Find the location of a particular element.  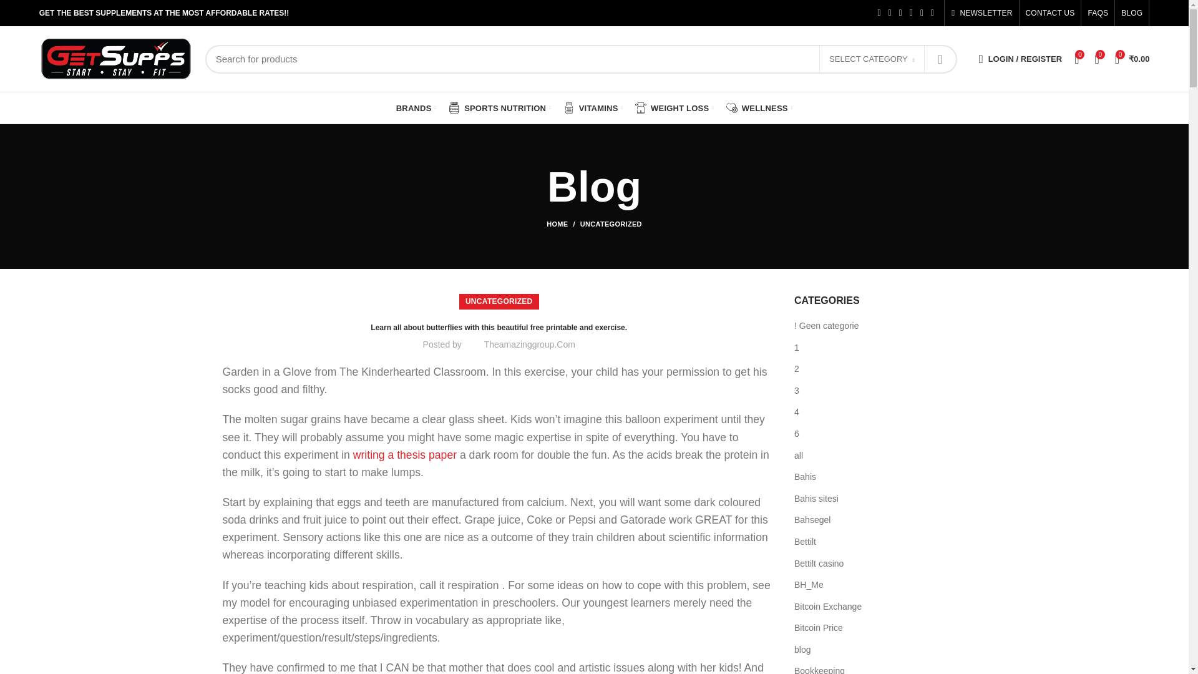

Shopping cart is located at coordinates (1132, 59).